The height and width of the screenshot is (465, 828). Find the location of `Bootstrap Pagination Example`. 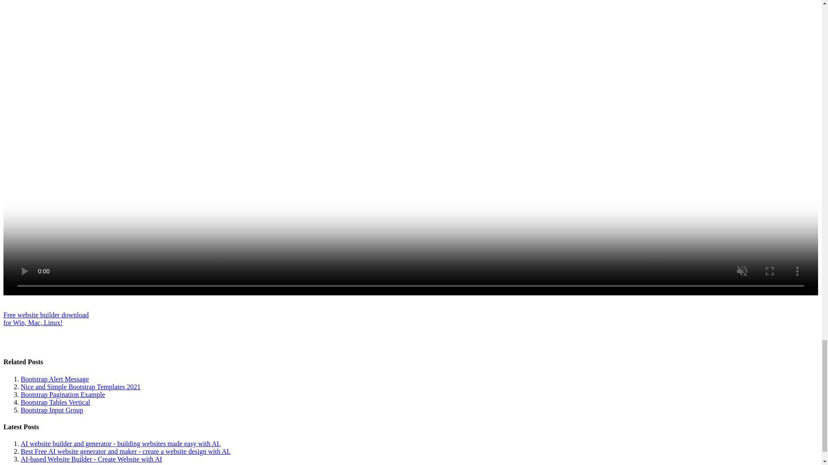

Bootstrap Pagination Example is located at coordinates (54, 379).